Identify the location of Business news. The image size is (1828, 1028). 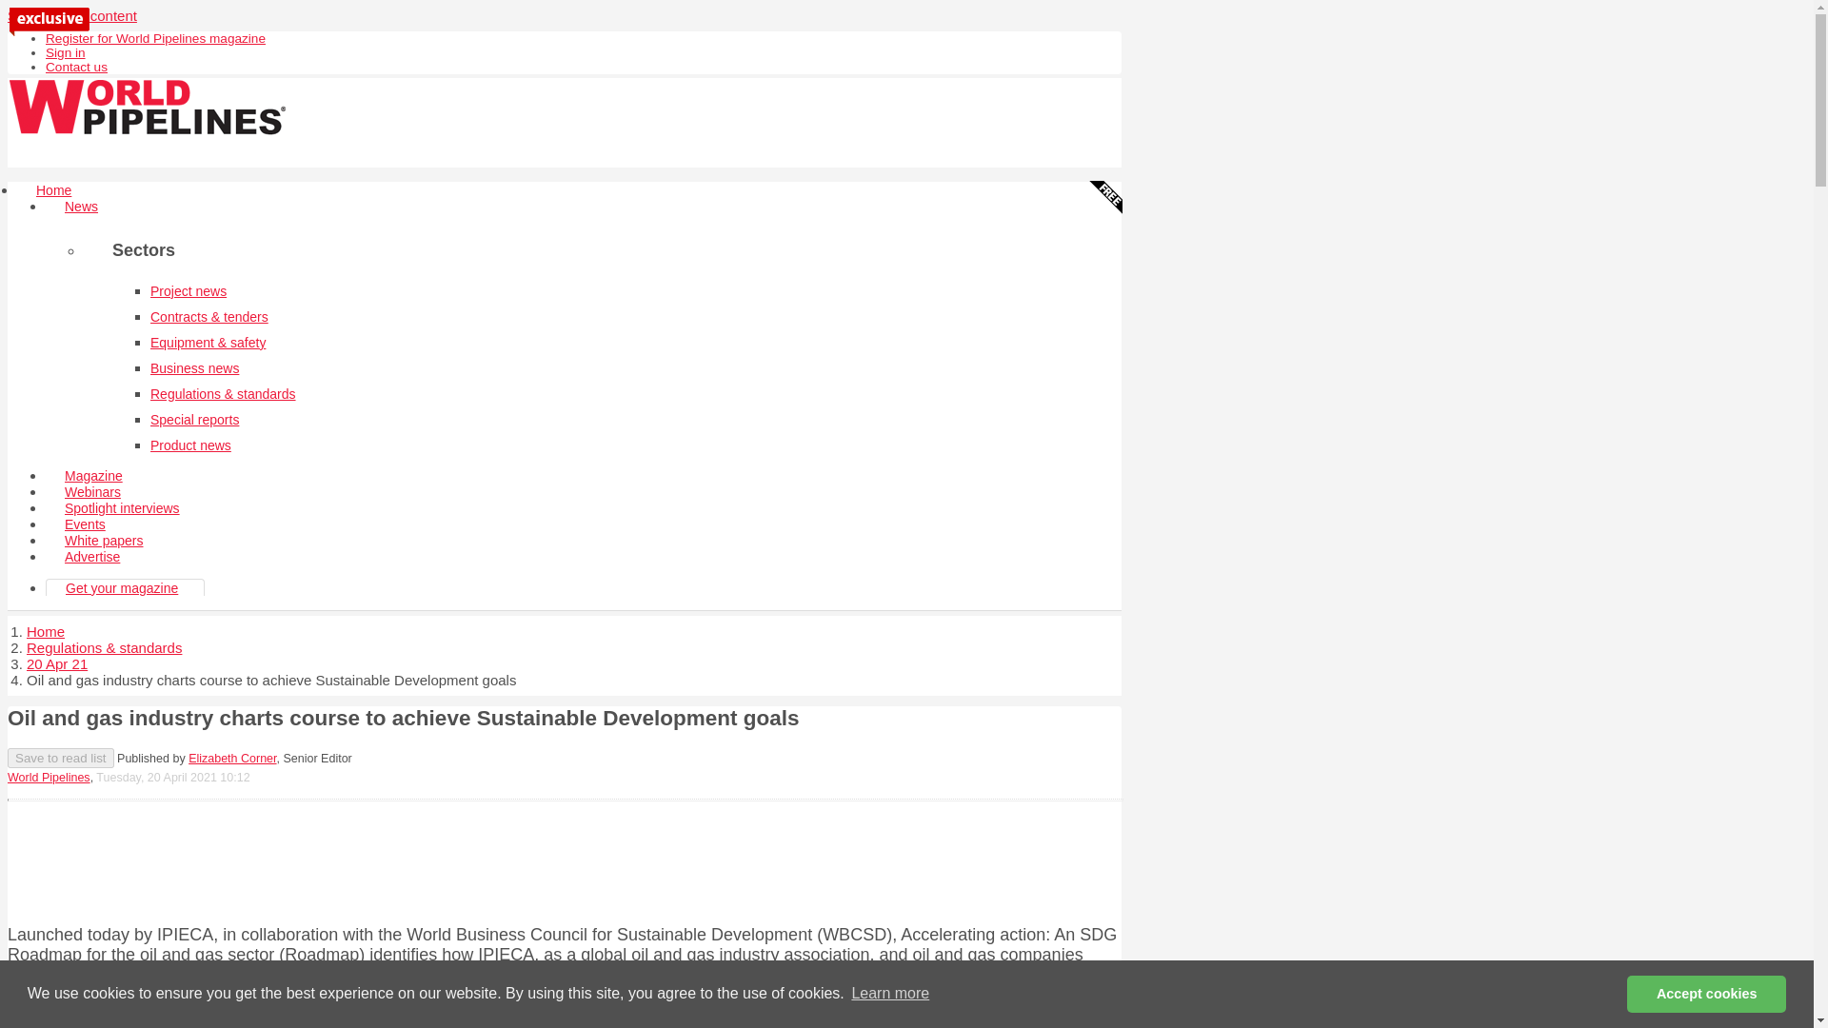
(194, 368).